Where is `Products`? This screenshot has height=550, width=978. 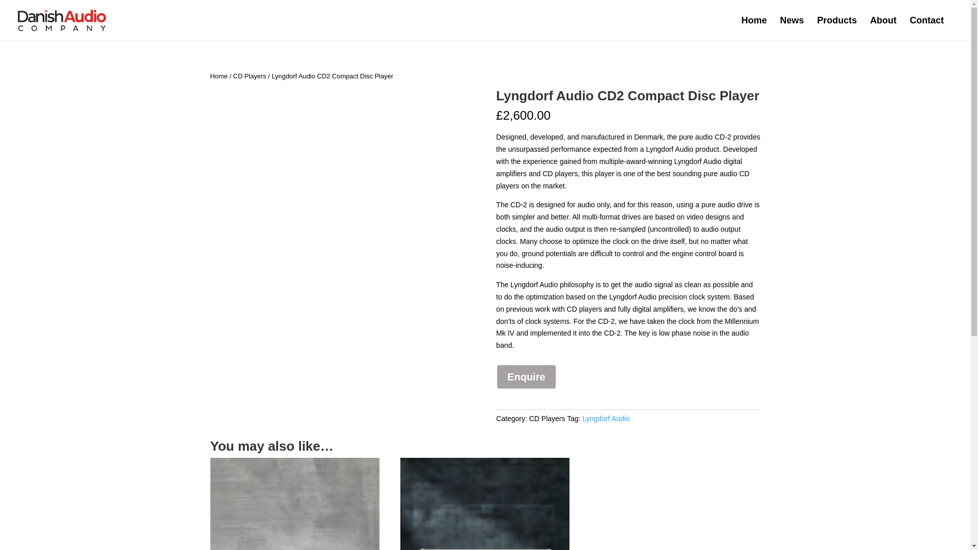 Products is located at coordinates (836, 29).